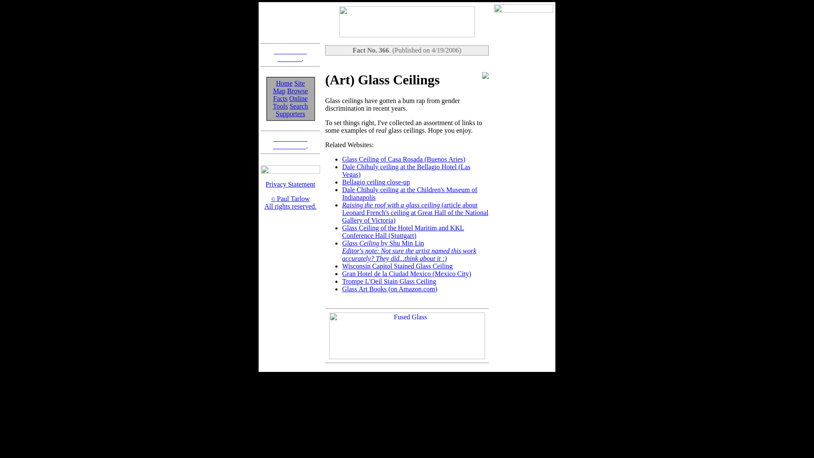 The height and width of the screenshot is (458, 814). I want to click on Bellagio ceiling close-up, so click(290, 142).